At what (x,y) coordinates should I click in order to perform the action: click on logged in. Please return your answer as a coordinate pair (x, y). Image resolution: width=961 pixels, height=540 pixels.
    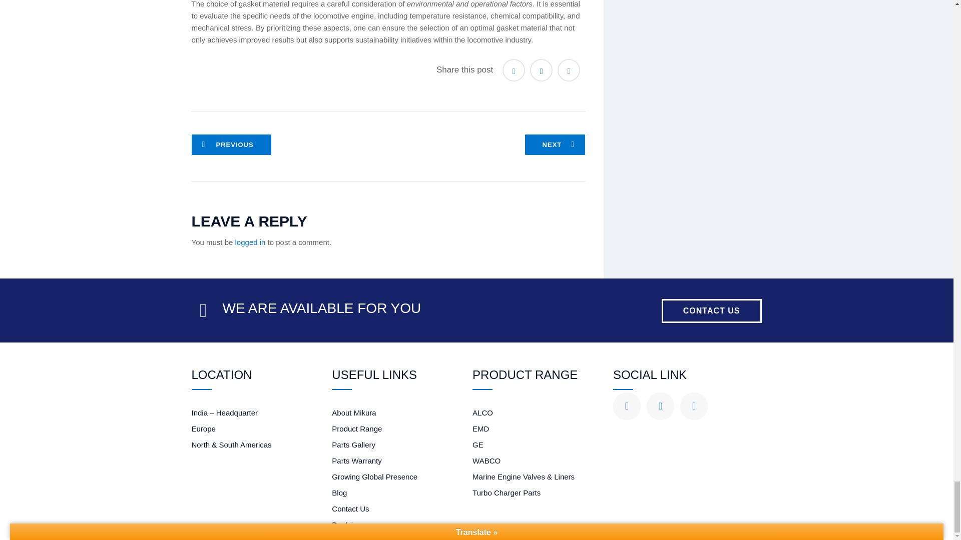
    Looking at the image, I should click on (250, 242).